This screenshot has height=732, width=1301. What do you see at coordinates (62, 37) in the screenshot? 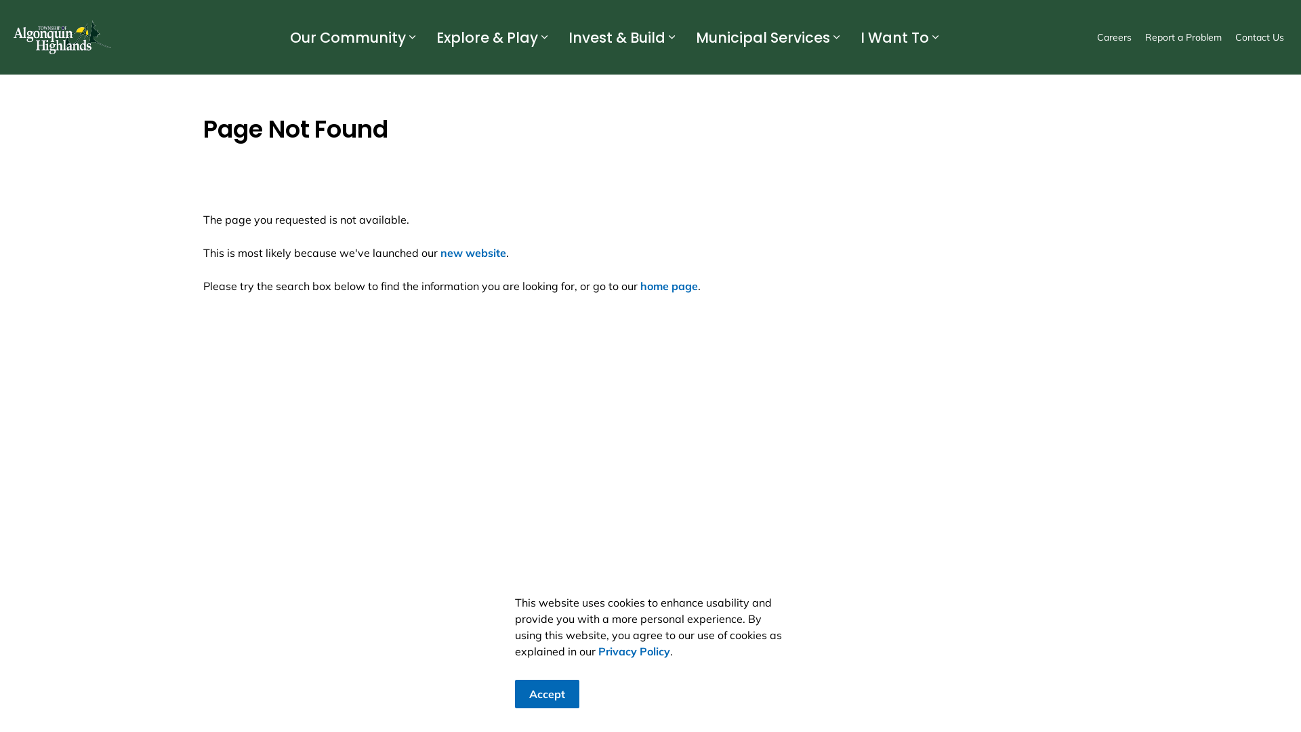
I see `Algonquin Highlands` at bounding box center [62, 37].